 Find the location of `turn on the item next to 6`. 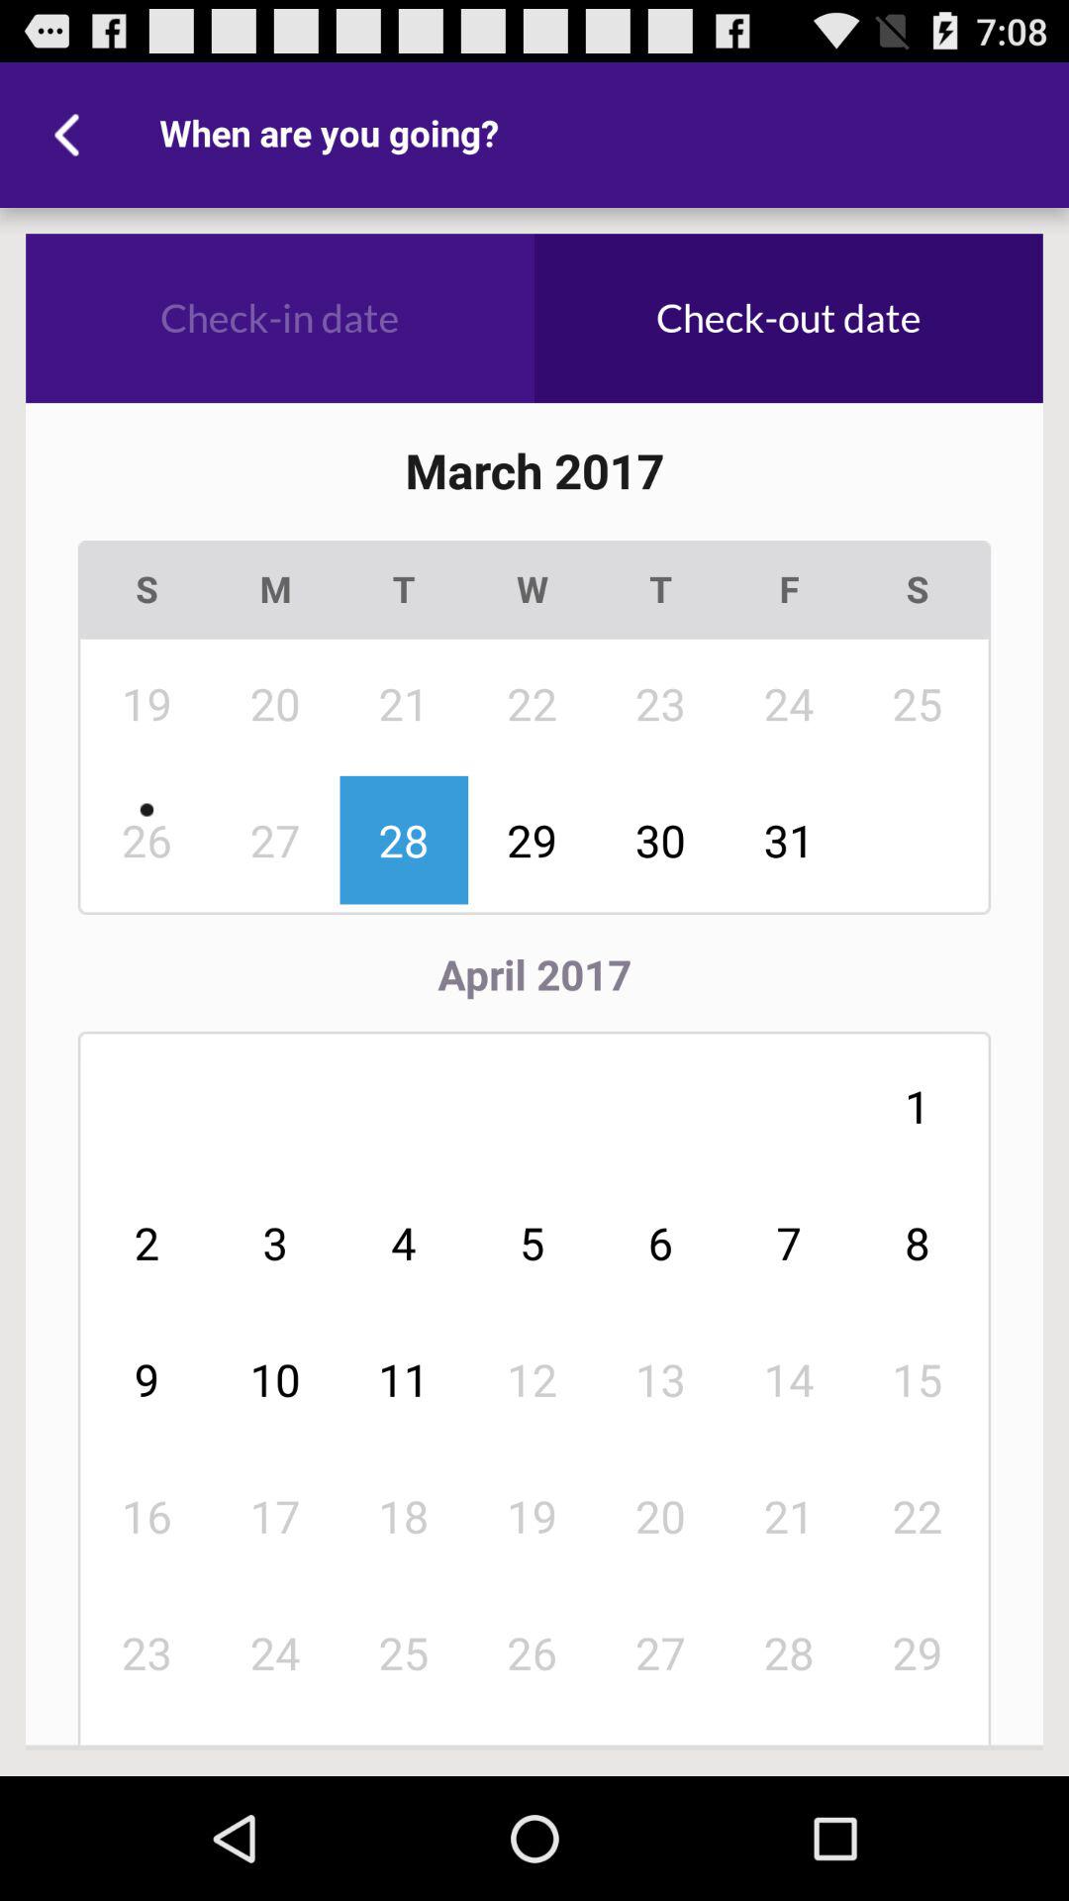

turn on the item next to 6 is located at coordinates (533, 1378).